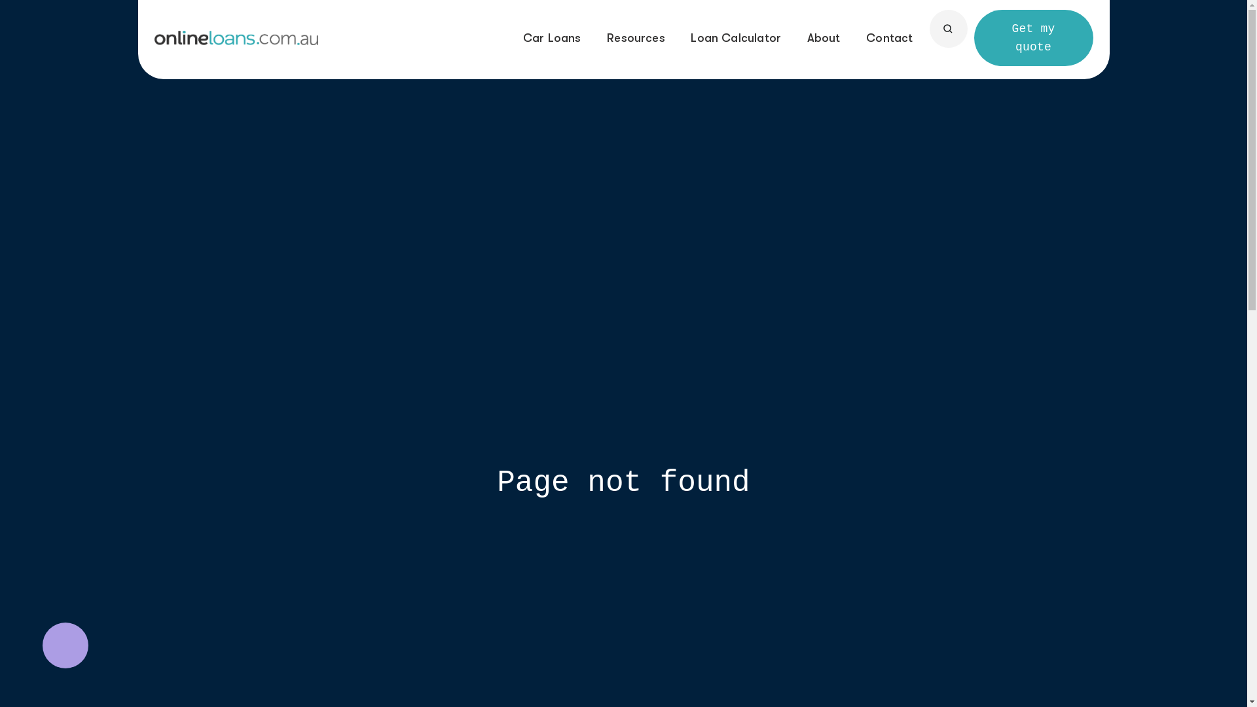 The width and height of the screenshot is (1257, 707). I want to click on About, so click(824, 38).